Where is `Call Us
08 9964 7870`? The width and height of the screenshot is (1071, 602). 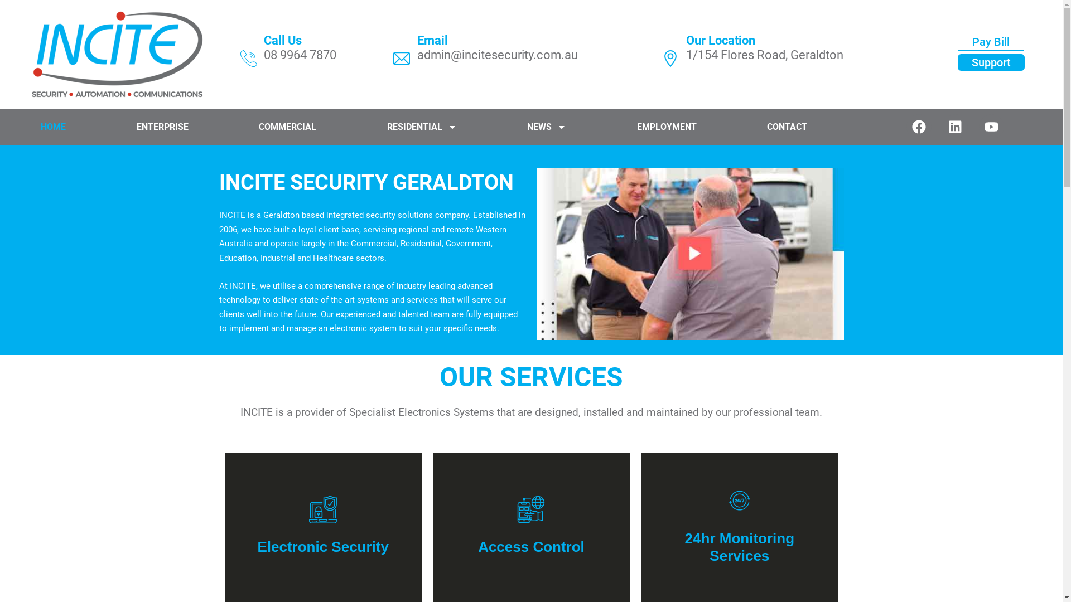
Call Us
08 9964 7870 is located at coordinates (311, 59).